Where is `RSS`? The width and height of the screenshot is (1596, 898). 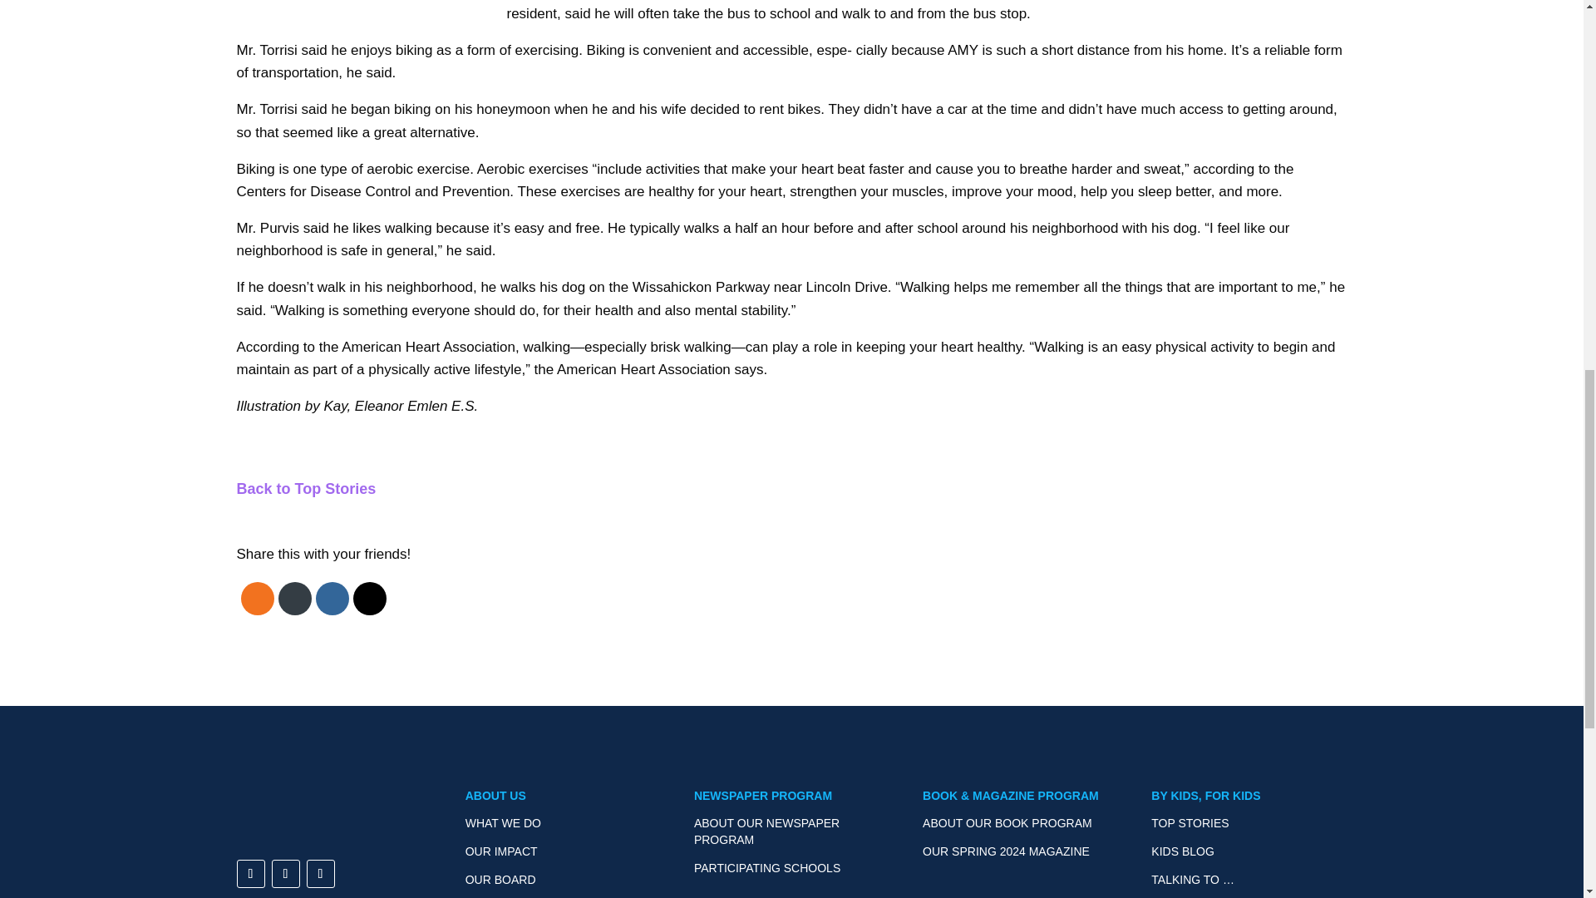 RSS is located at coordinates (256, 599).